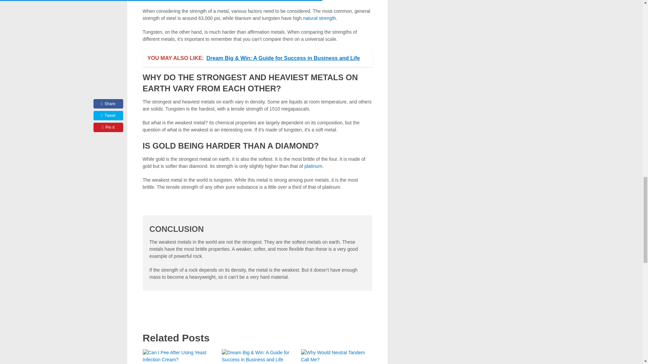 The width and height of the screenshot is (648, 364). Describe the element at coordinates (336, 357) in the screenshot. I see `Why Would Neutral Tandem Call Me?` at that location.